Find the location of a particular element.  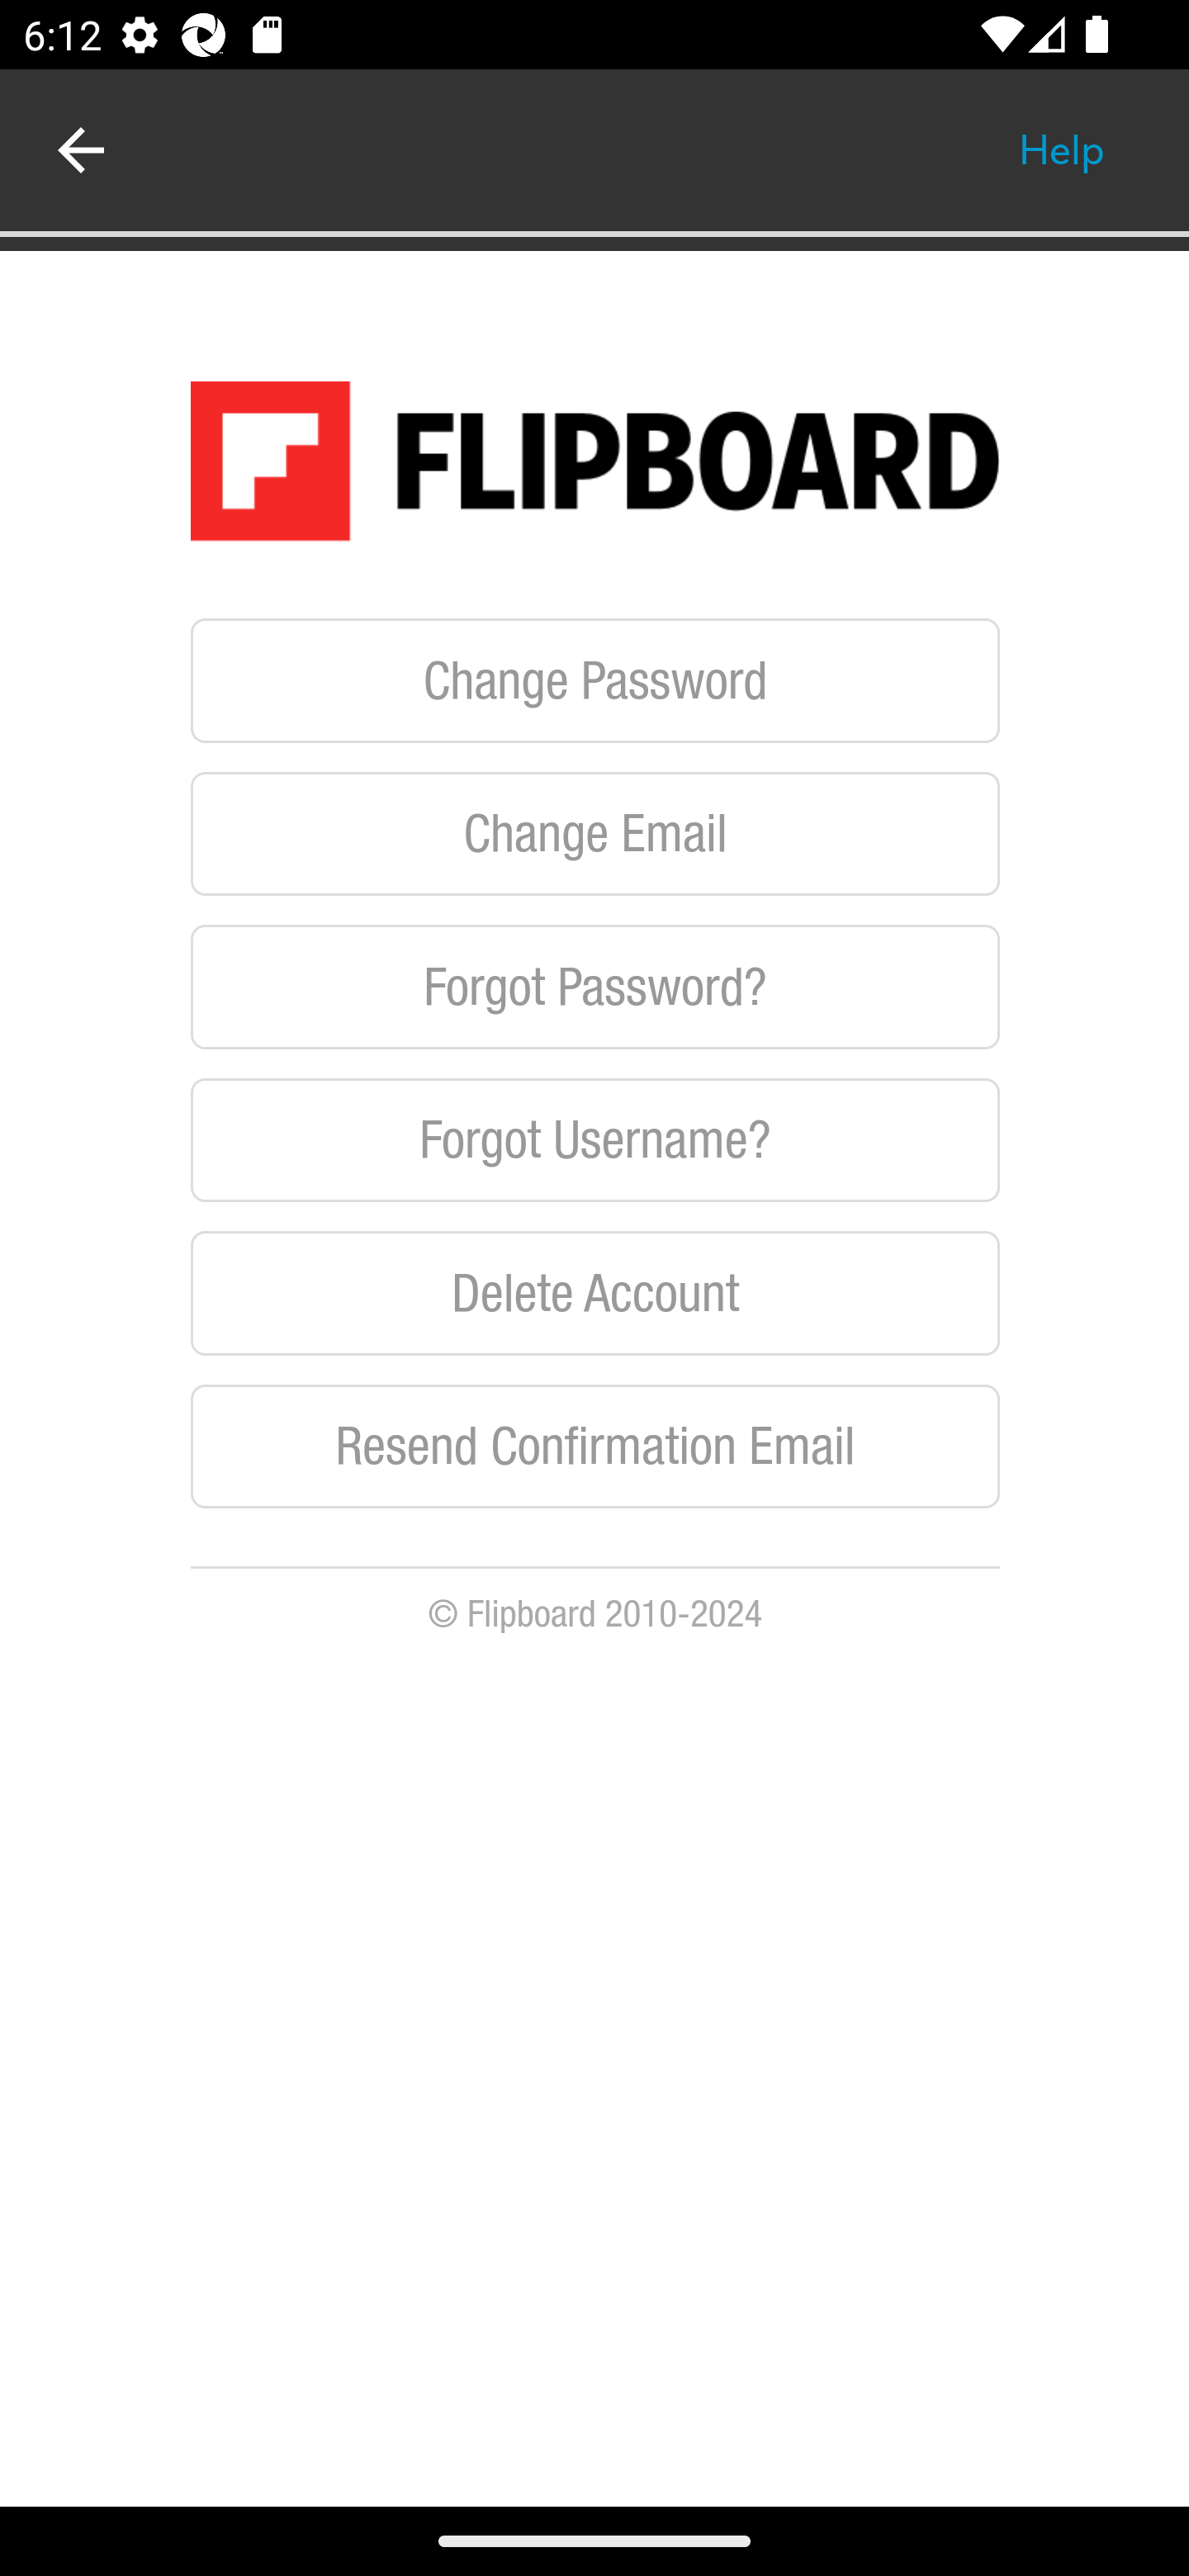

Back is located at coordinates (81, 150).